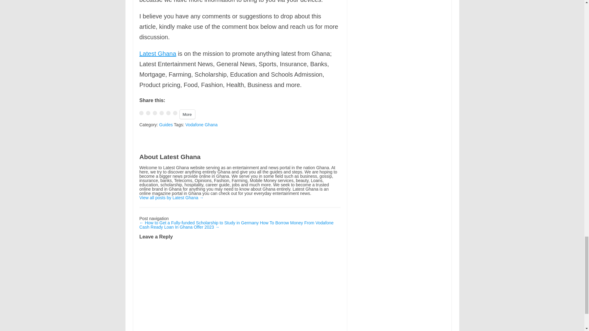 This screenshot has width=589, height=331. I want to click on Comment Form, so click(240, 287).